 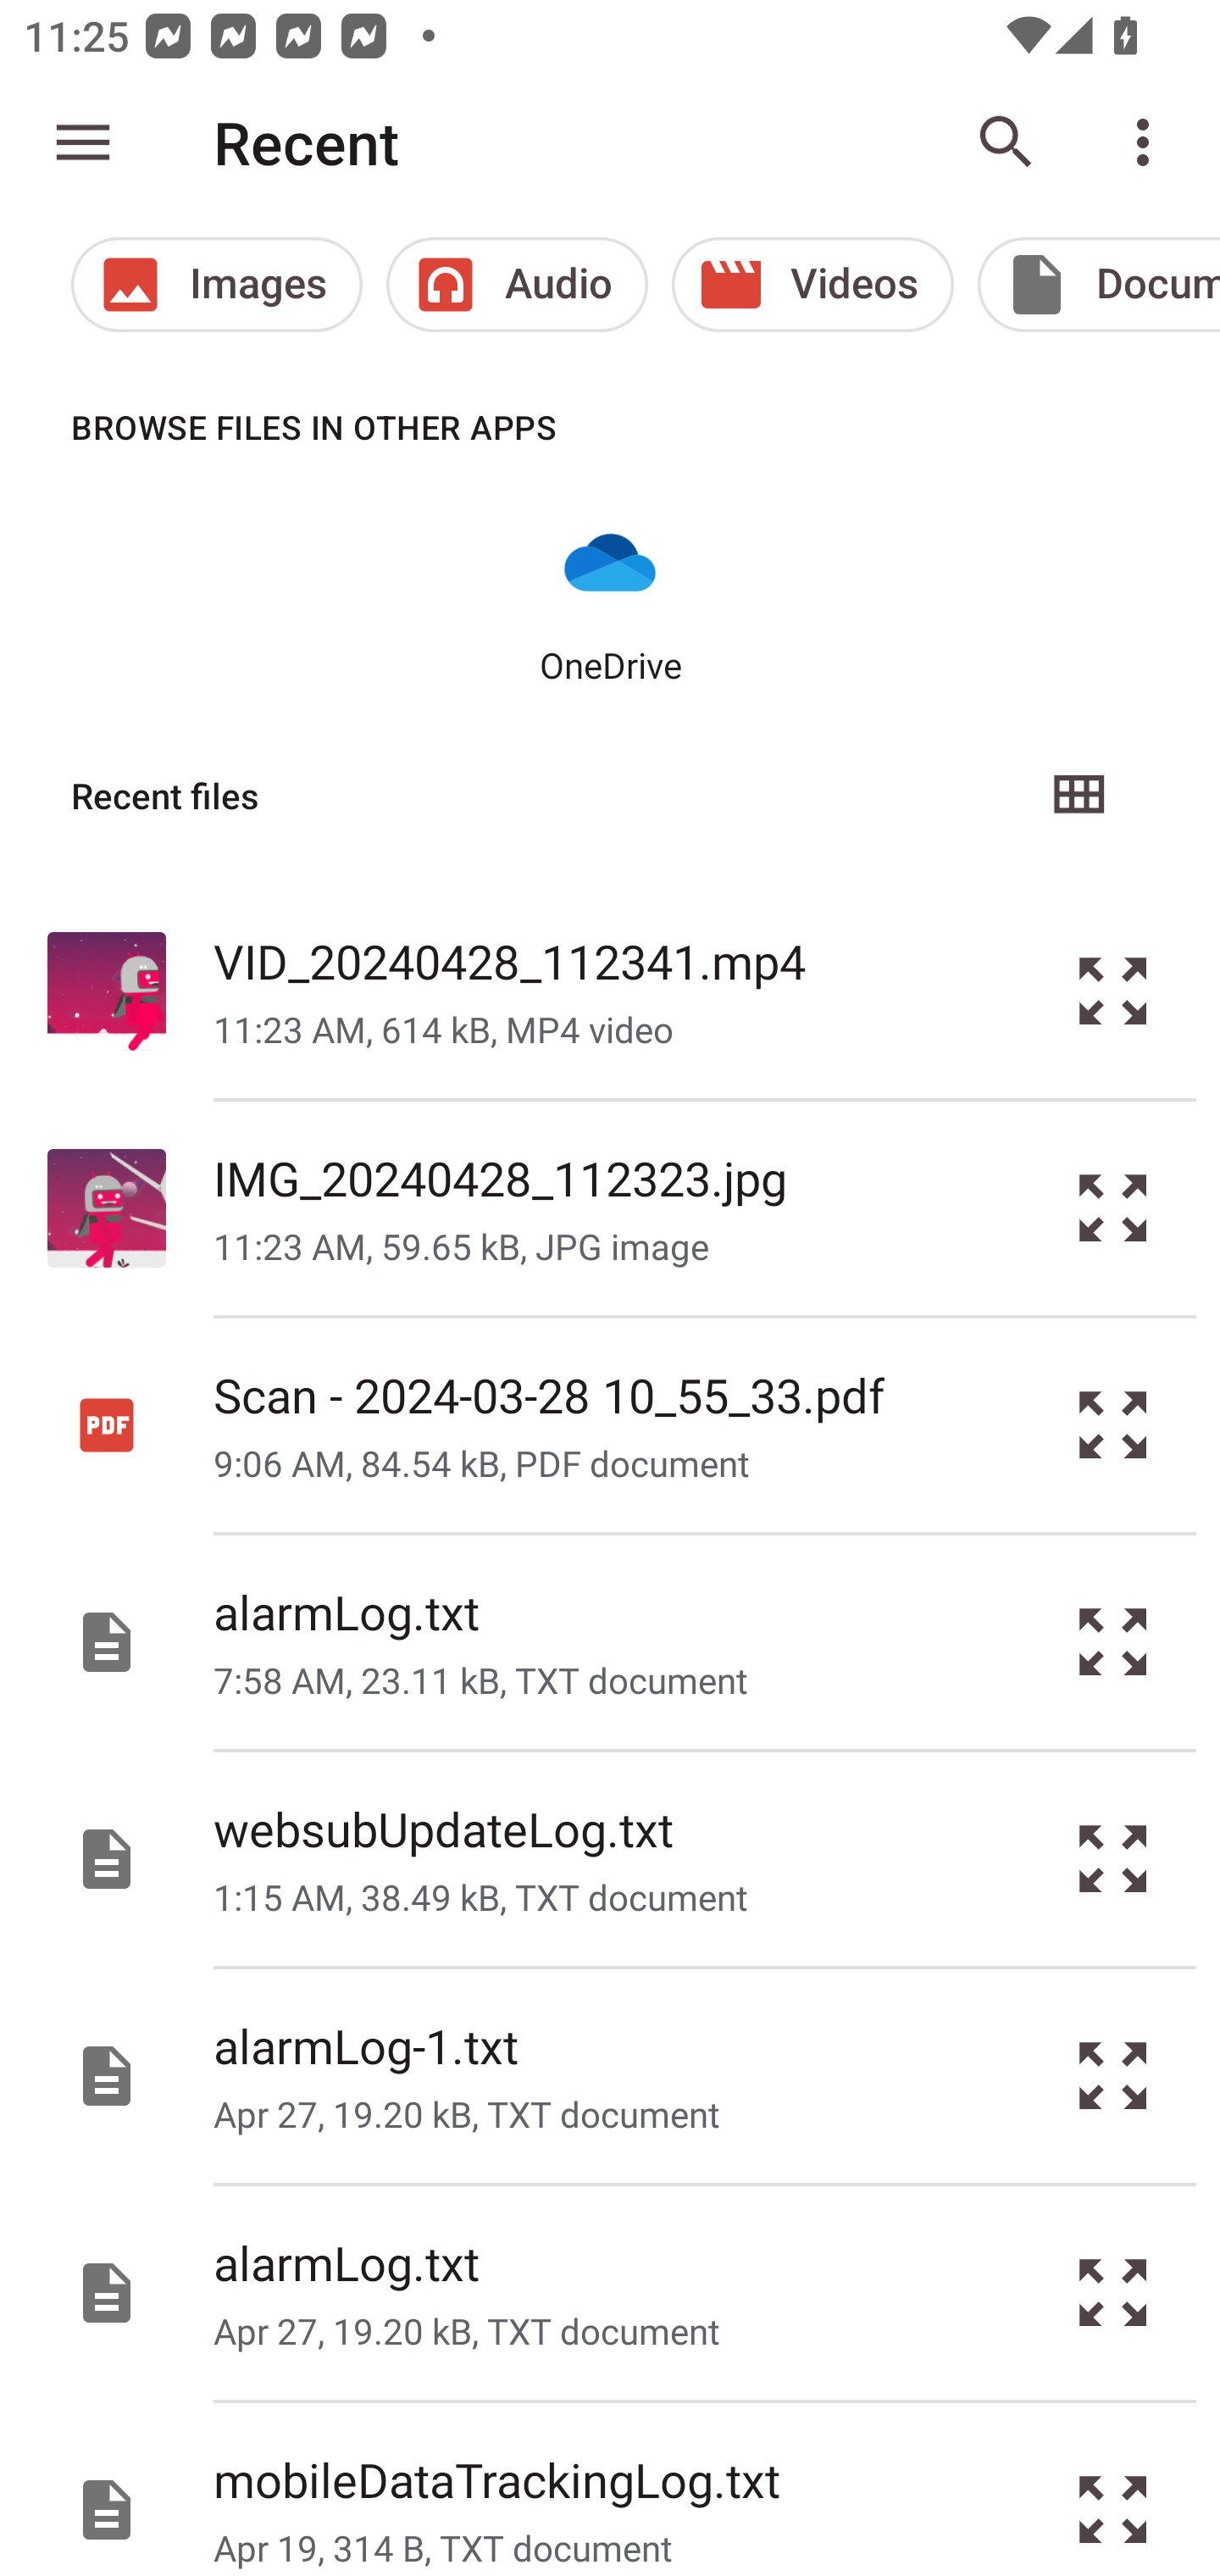 I want to click on Grid view, so click(x=1078, y=796).